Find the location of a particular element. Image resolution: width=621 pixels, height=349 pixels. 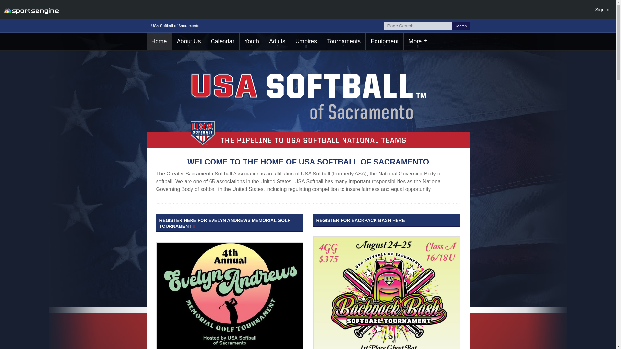

More is located at coordinates (418, 41).